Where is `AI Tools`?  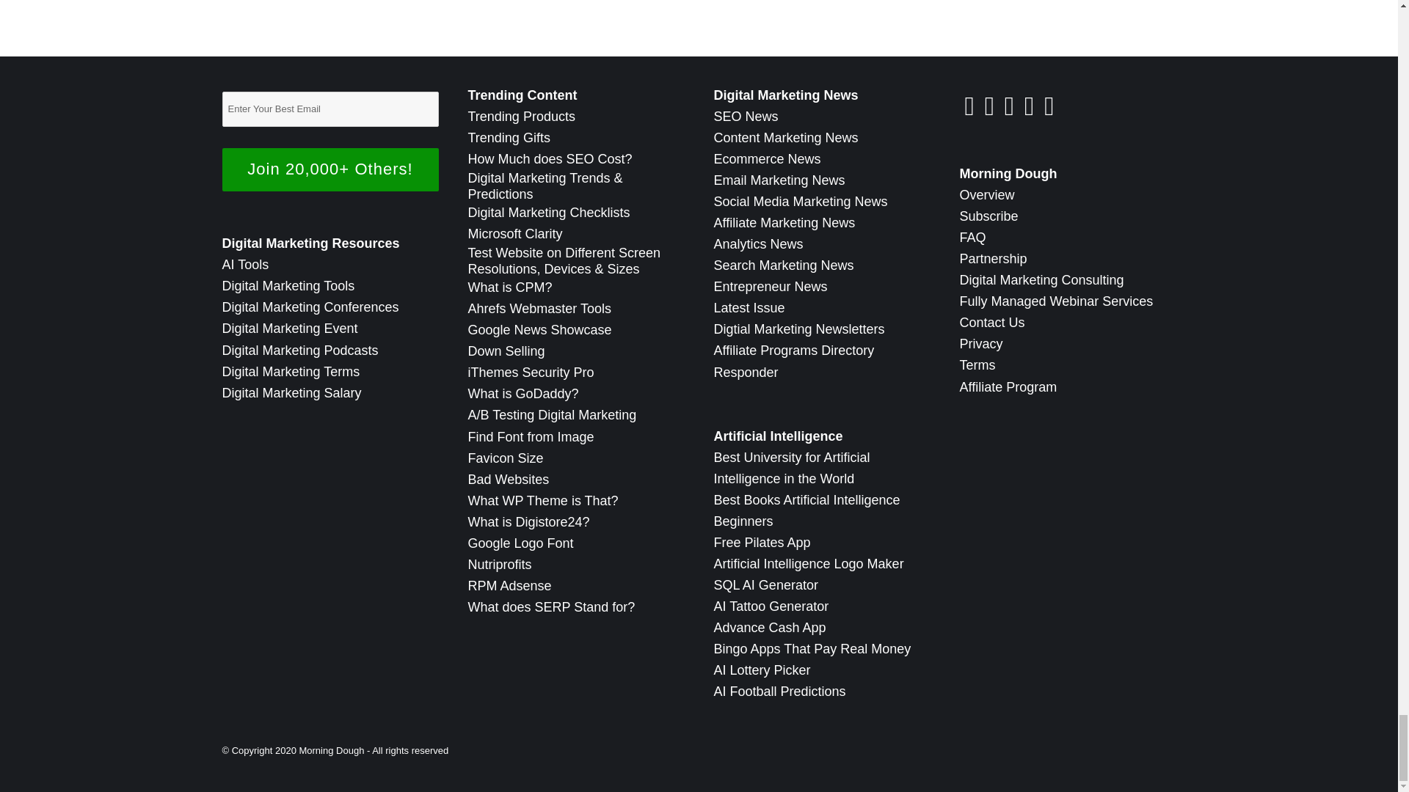
AI Tools is located at coordinates (245, 265).